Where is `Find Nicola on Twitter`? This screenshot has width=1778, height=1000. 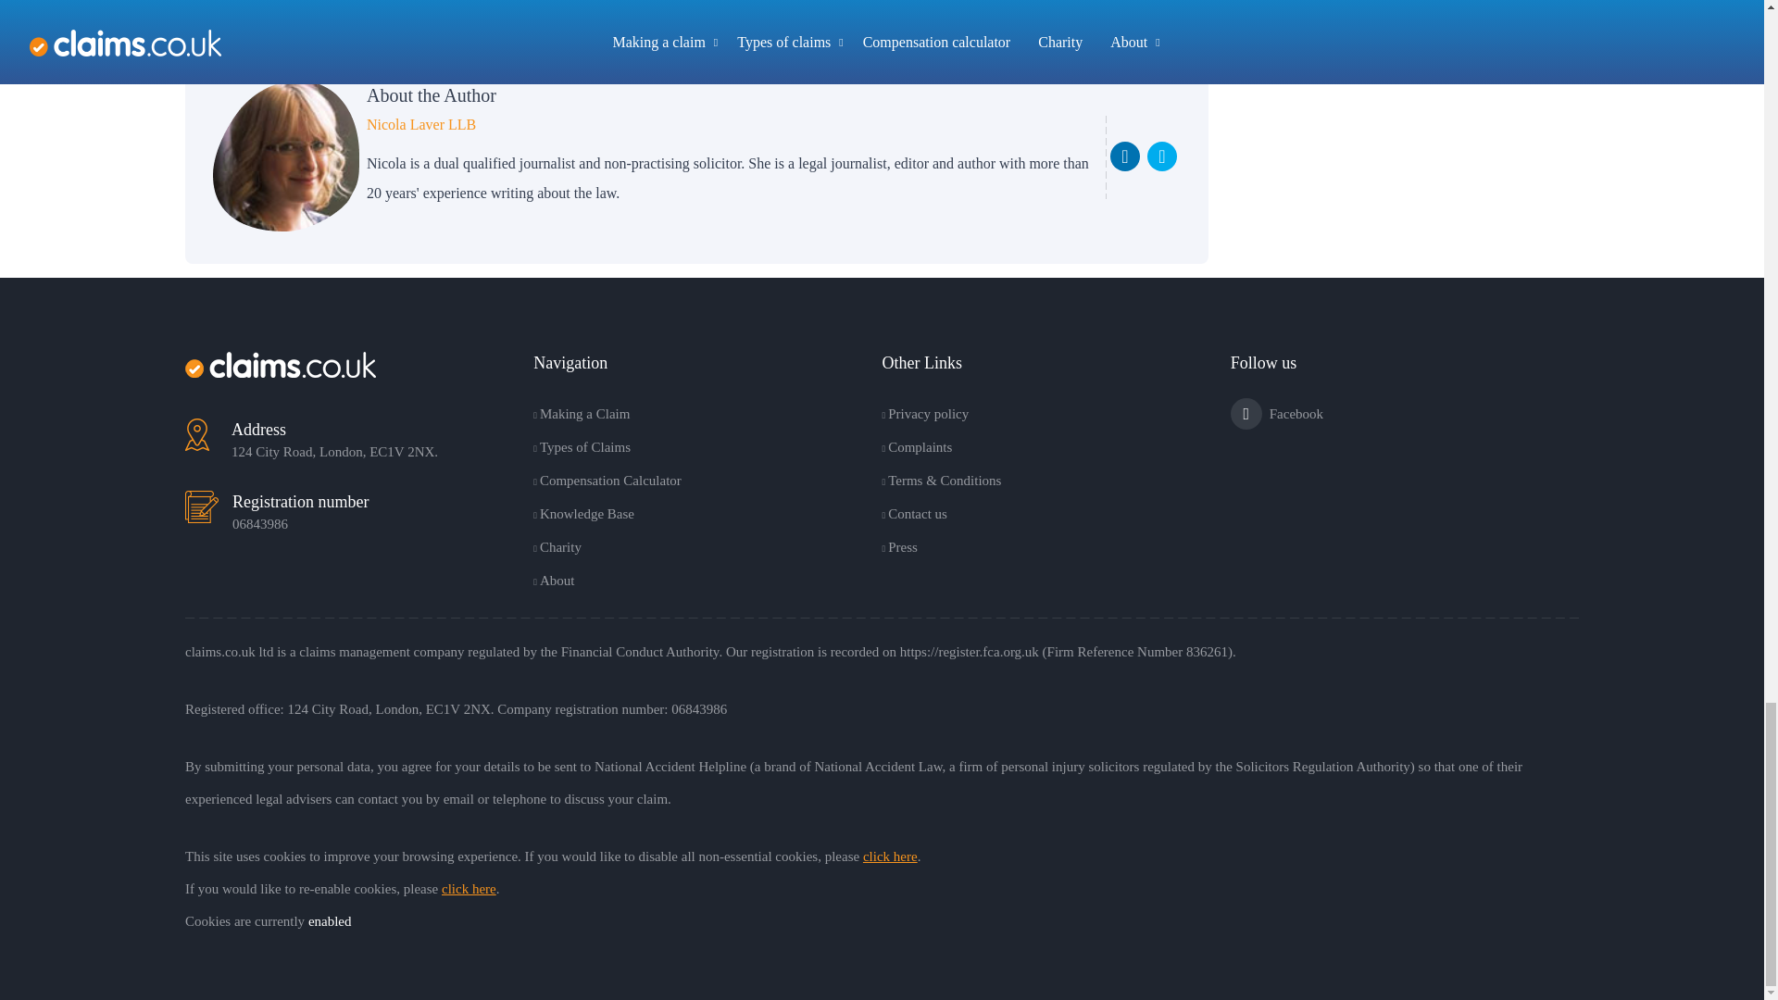
Find Nicola on Twitter is located at coordinates (1161, 156).